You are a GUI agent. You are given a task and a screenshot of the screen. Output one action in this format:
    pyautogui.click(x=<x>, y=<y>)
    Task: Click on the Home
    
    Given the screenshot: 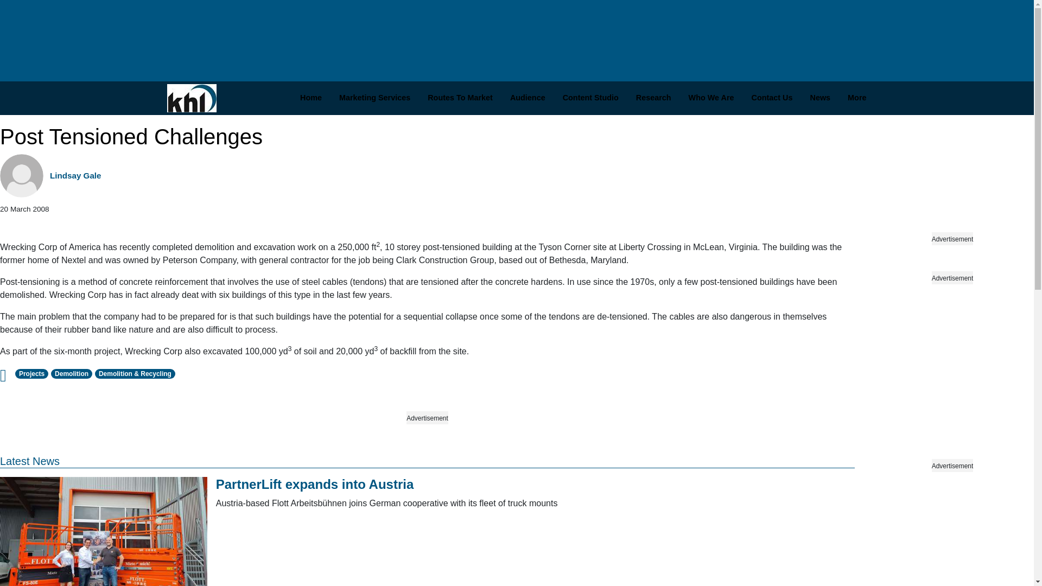 What is the action you would take?
    pyautogui.click(x=310, y=98)
    